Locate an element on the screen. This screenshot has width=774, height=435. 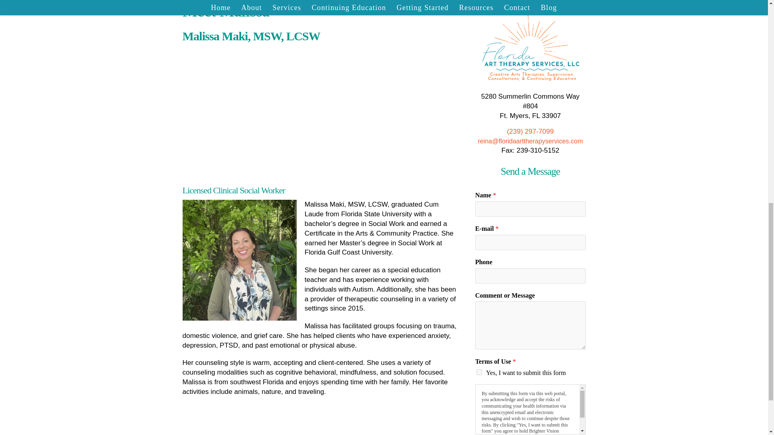
YouTube video player is located at coordinates (243, 111).